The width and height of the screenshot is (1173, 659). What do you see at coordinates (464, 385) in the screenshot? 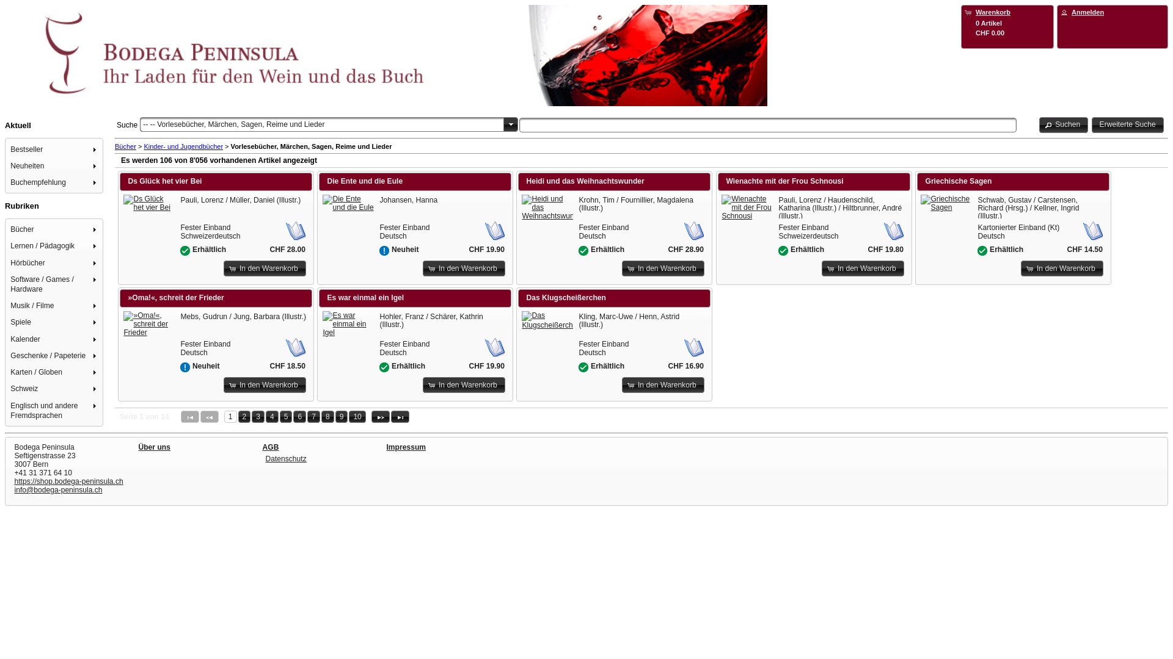
I see `In den Warenkorb` at bounding box center [464, 385].